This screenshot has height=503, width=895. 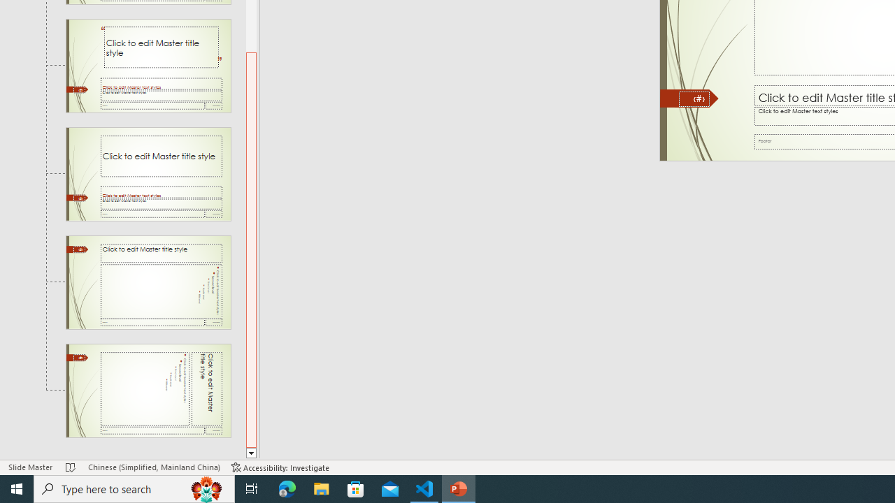 I want to click on Slide Title and Vertical Text Layout: used by no slides, so click(x=148, y=282).